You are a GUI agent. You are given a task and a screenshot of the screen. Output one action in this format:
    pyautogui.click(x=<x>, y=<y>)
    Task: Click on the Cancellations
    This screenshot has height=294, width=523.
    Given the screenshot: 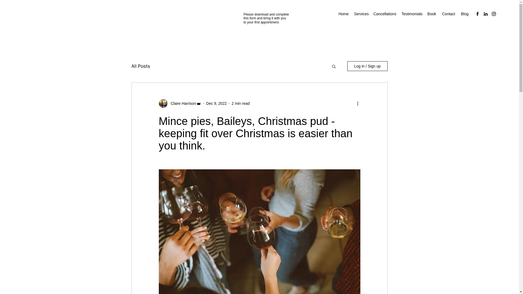 What is the action you would take?
    pyautogui.click(x=385, y=14)
    